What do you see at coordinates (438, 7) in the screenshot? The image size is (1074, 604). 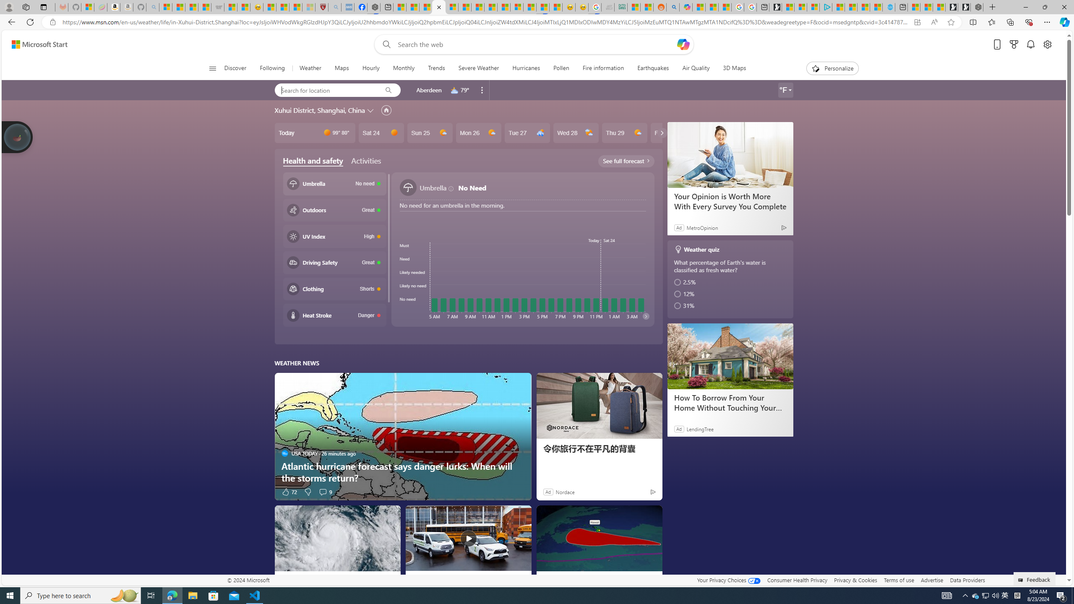 I see `Close tab` at bounding box center [438, 7].